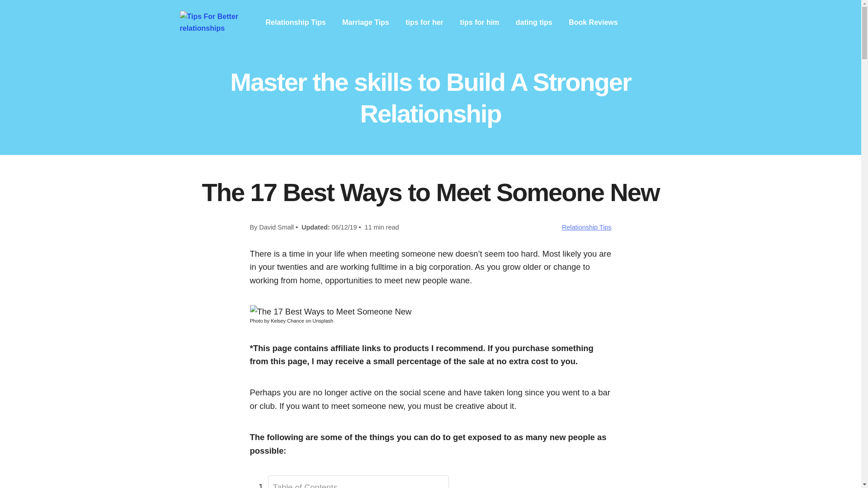  Describe the element at coordinates (424, 22) in the screenshot. I see `tips for her` at that location.